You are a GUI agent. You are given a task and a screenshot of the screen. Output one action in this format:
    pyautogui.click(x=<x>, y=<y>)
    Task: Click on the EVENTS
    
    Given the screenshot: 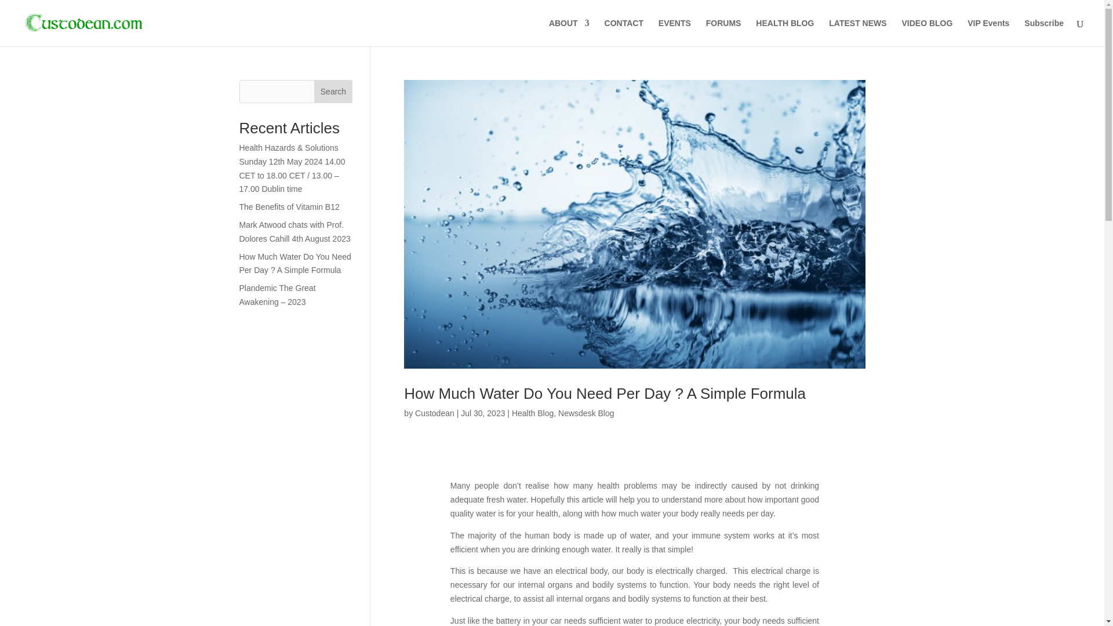 What is the action you would take?
    pyautogui.click(x=675, y=32)
    